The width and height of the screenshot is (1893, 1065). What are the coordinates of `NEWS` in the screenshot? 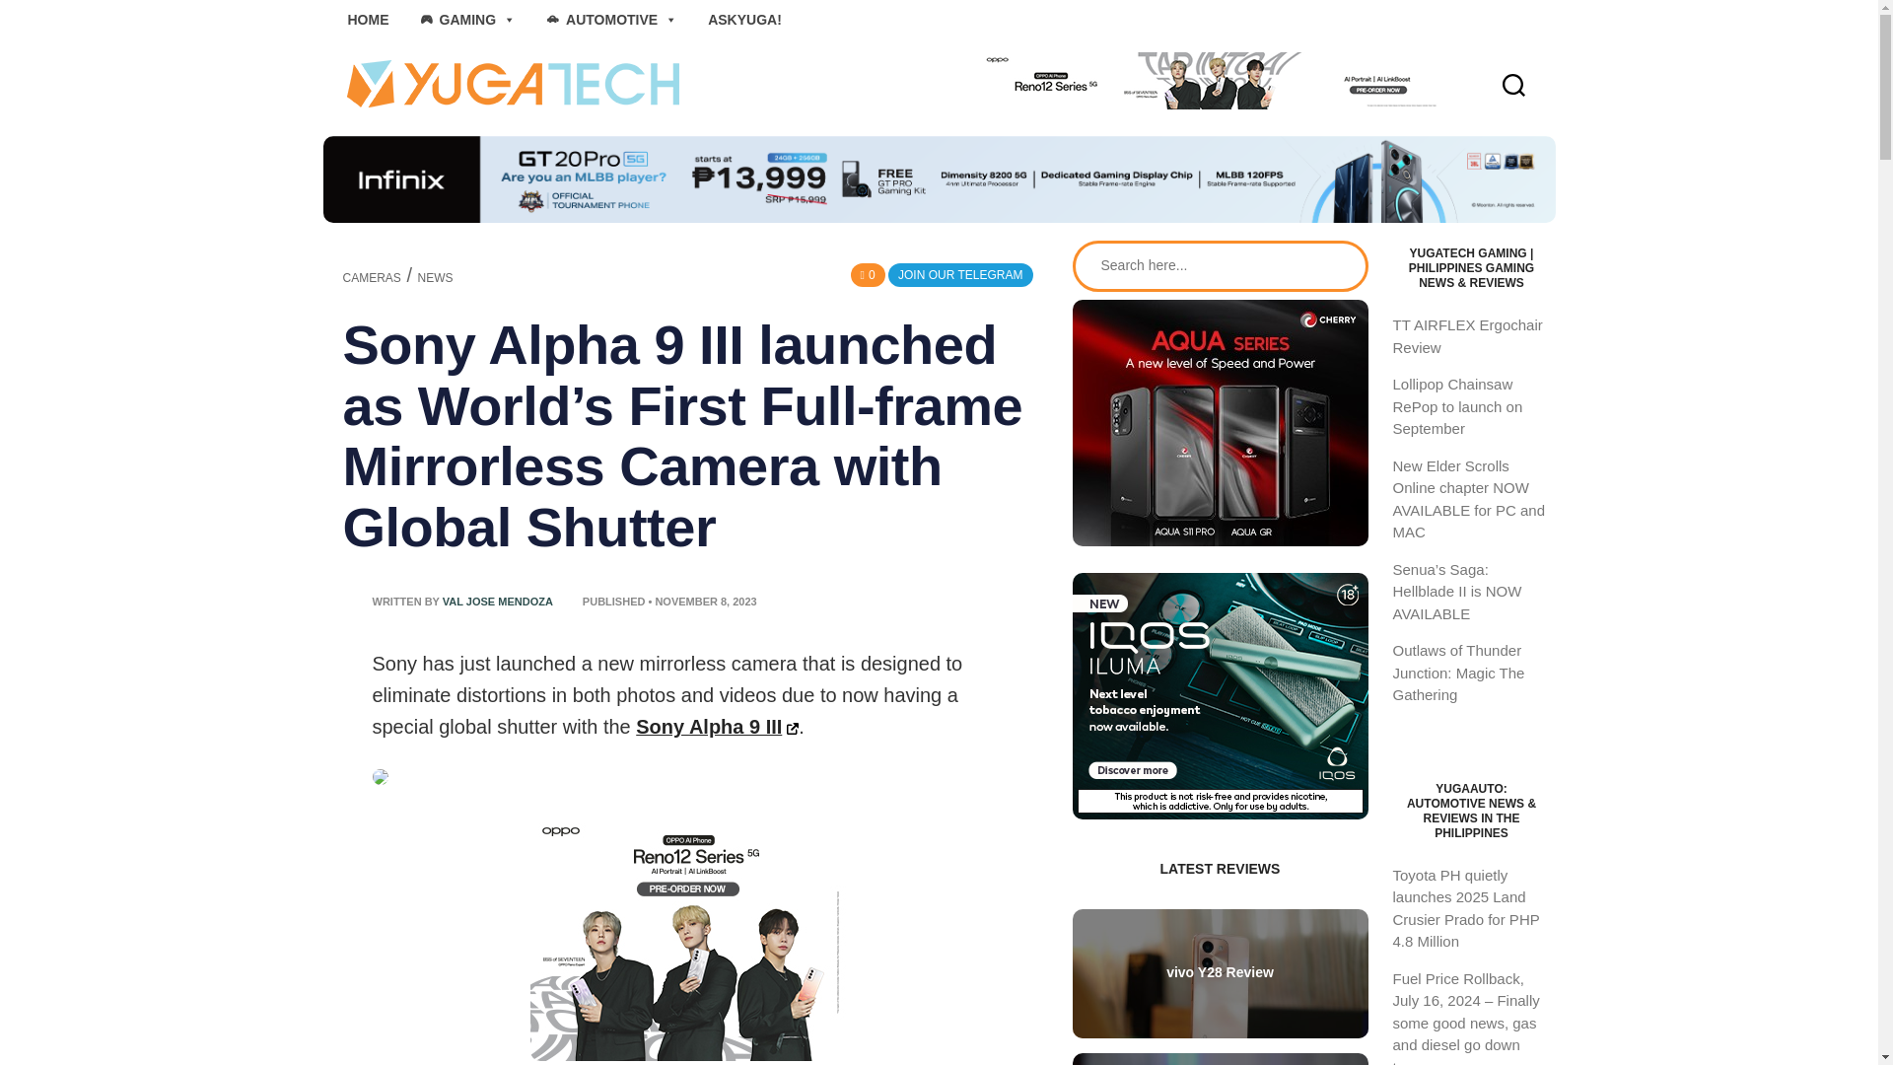 It's located at (436, 278).